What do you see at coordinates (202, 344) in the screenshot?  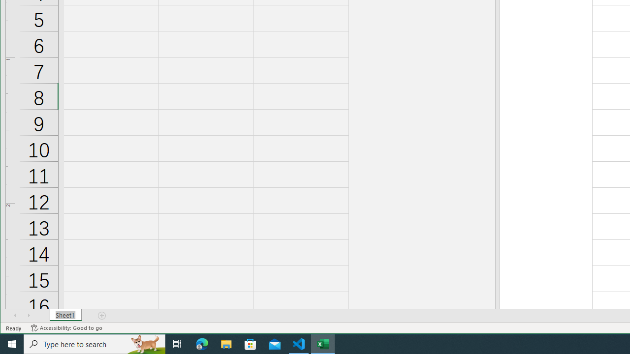 I see `Microsoft Edge` at bounding box center [202, 344].